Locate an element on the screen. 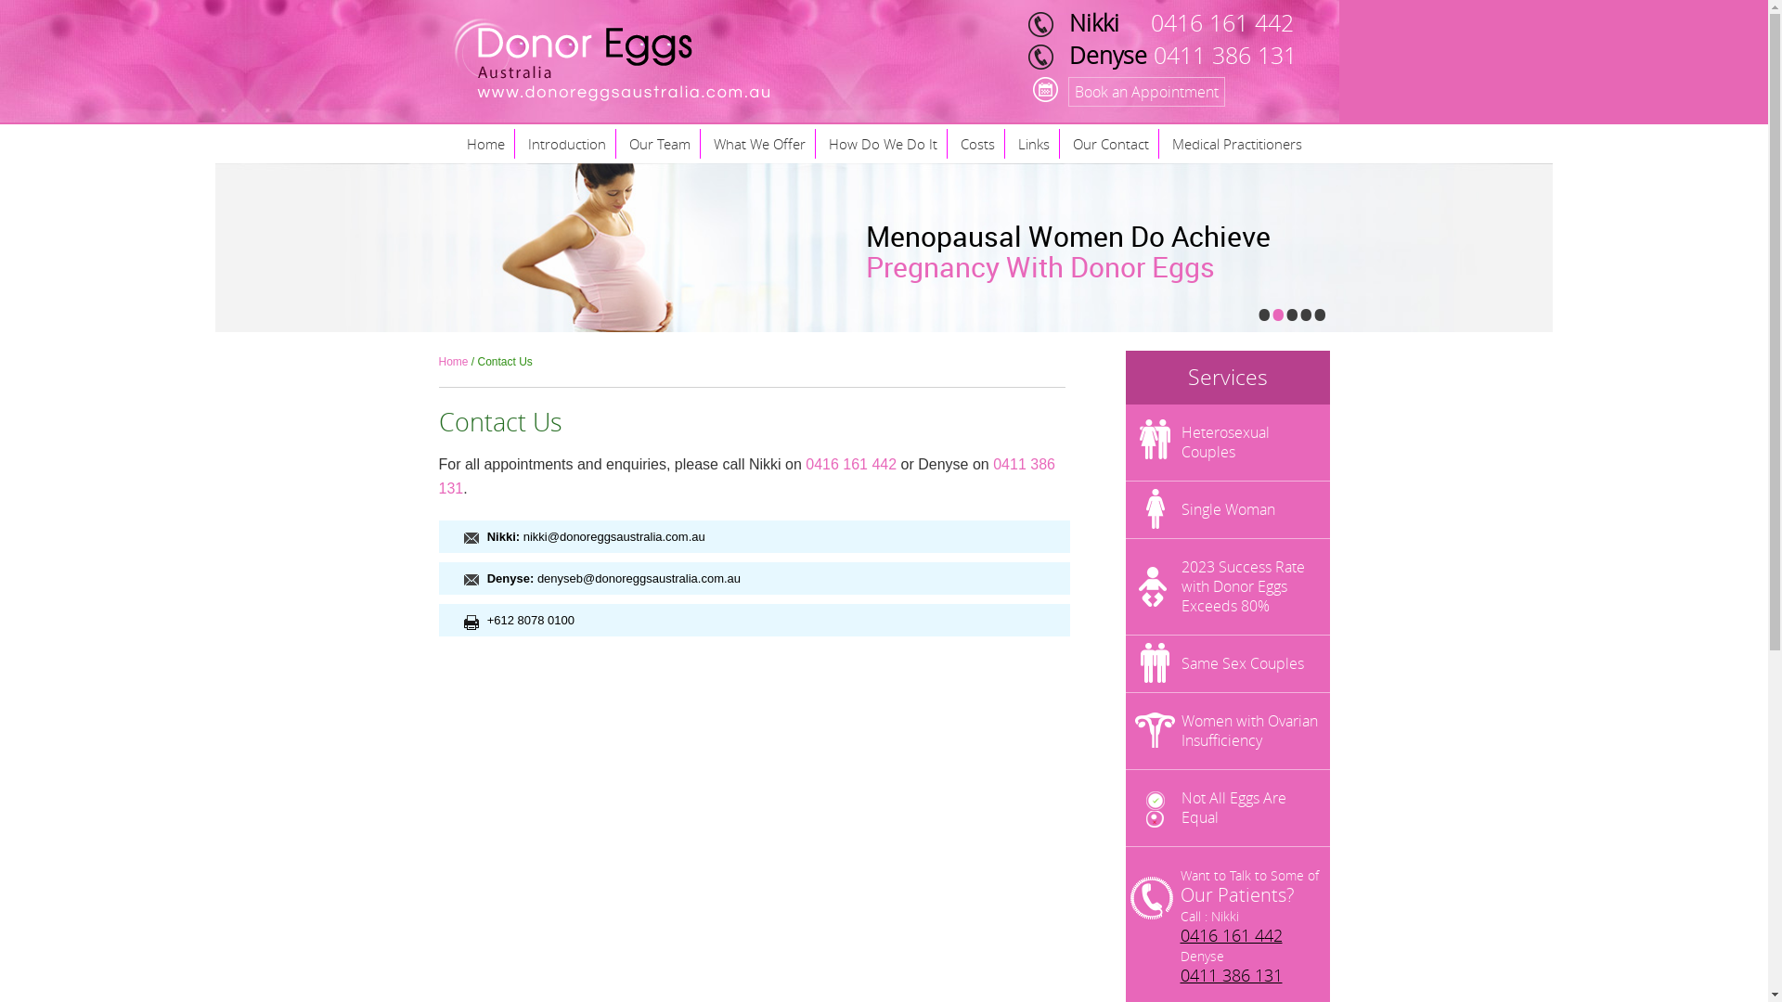  Costs is located at coordinates (977, 144).